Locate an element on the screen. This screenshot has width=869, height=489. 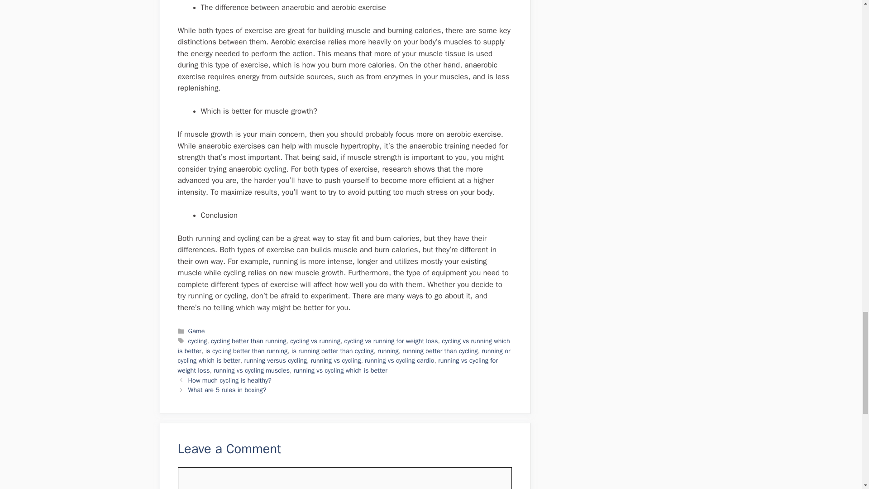
running vs cycling cardio is located at coordinates (399, 360).